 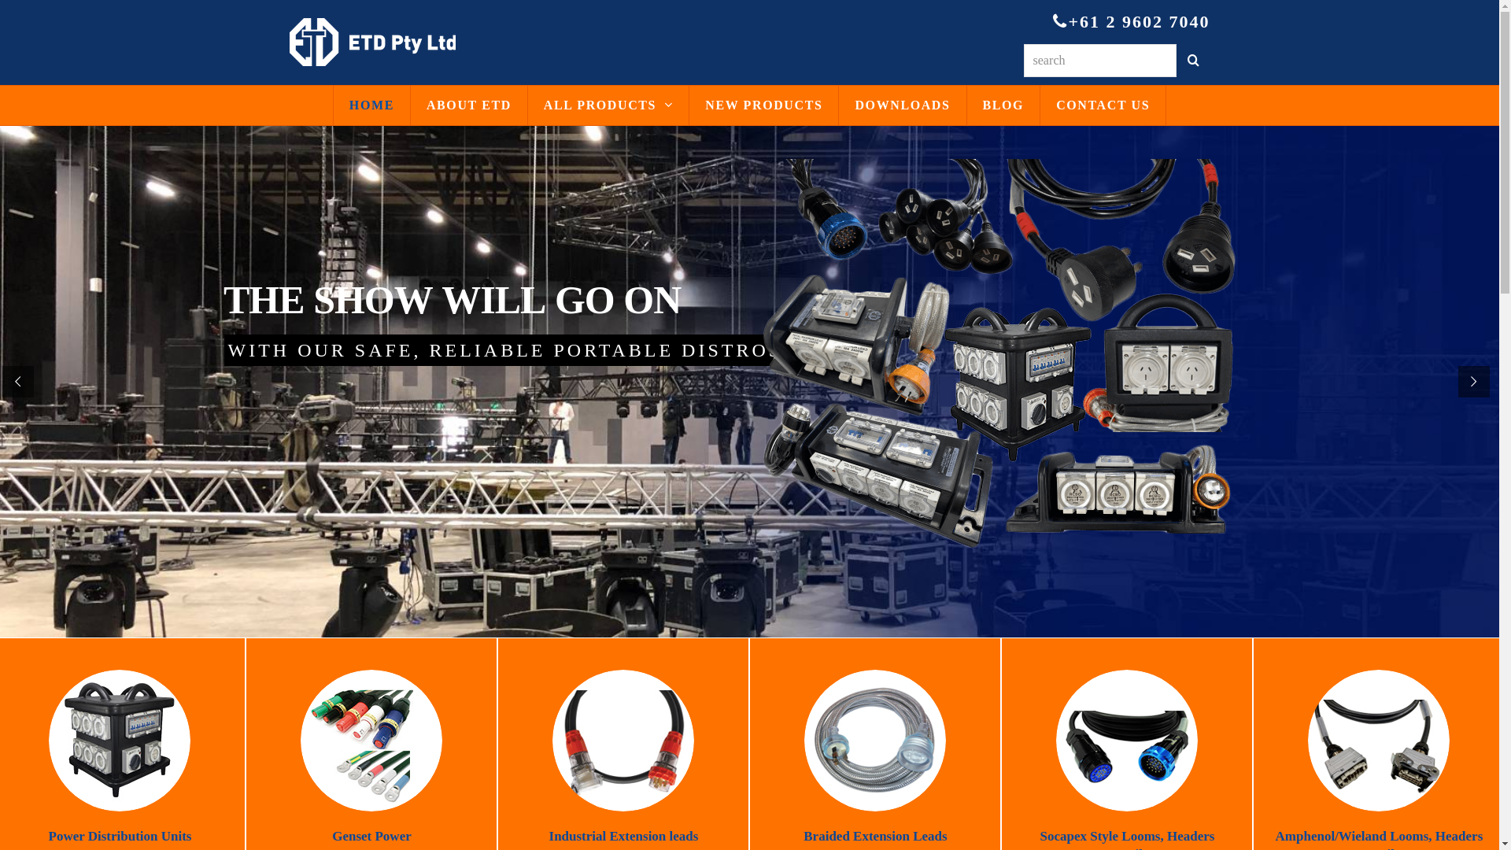 I want to click on ABOUT ETD, so click(x=469, y=105).